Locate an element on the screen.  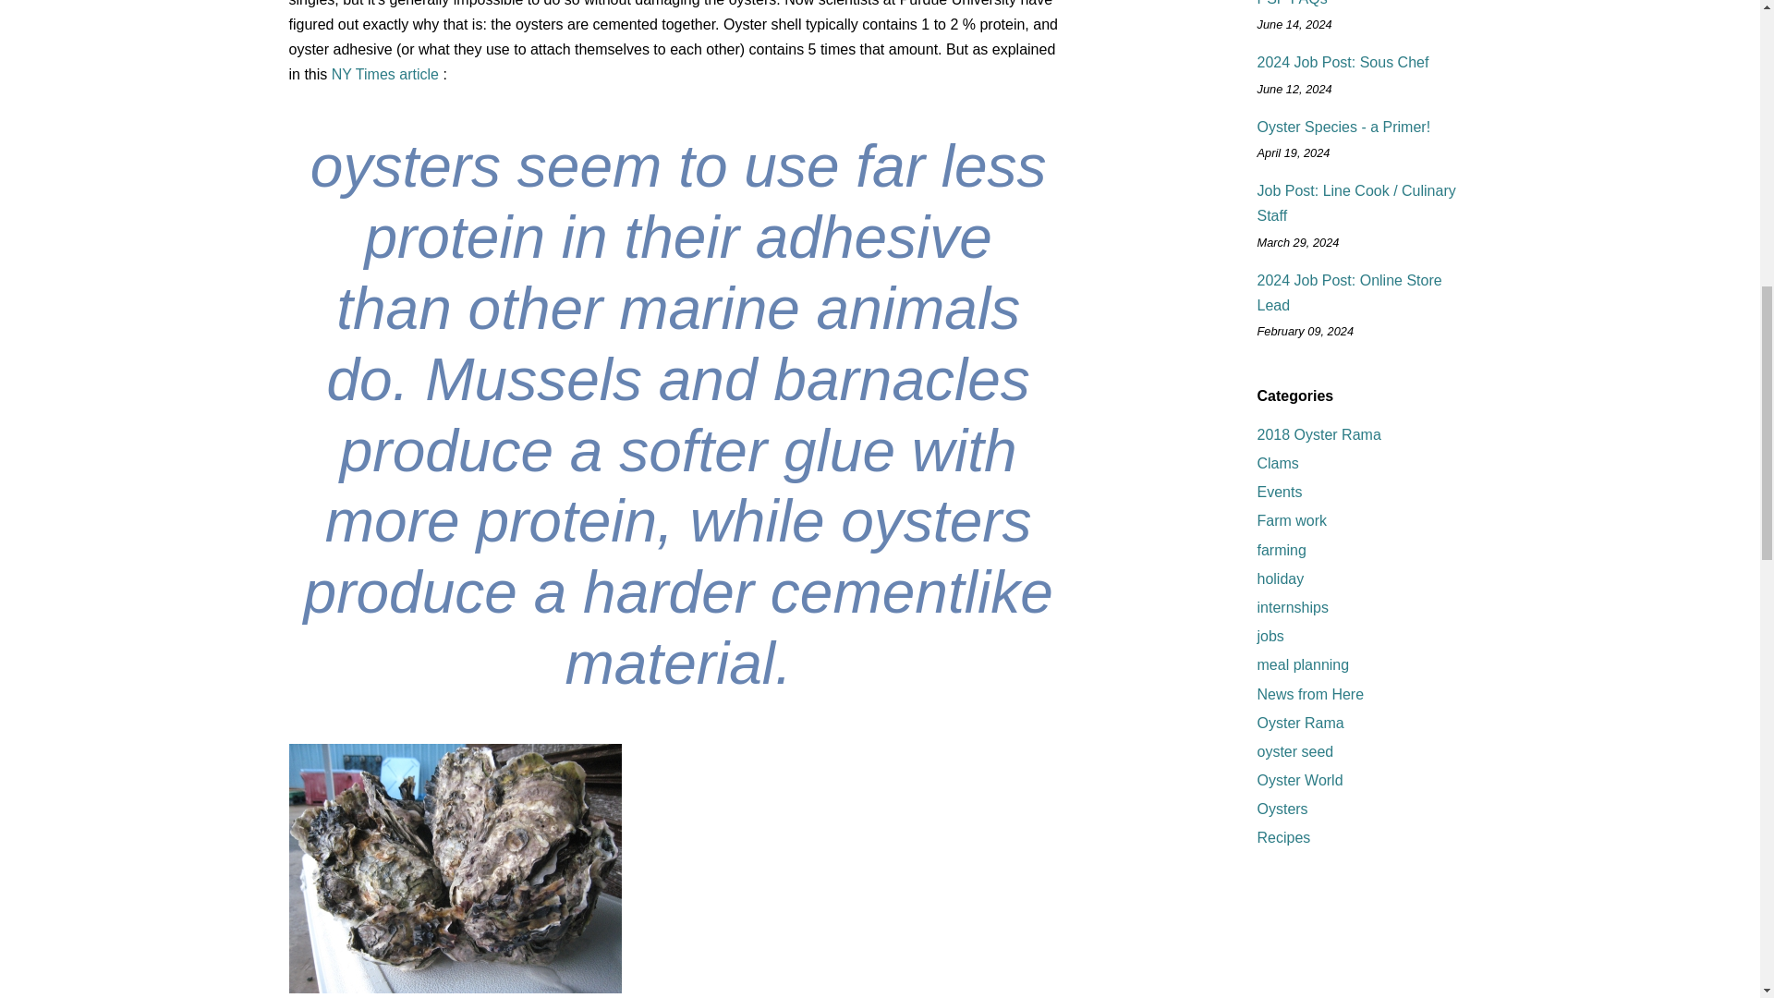
Show articles tagged oyster seed is located at coordinates (1294, 750).